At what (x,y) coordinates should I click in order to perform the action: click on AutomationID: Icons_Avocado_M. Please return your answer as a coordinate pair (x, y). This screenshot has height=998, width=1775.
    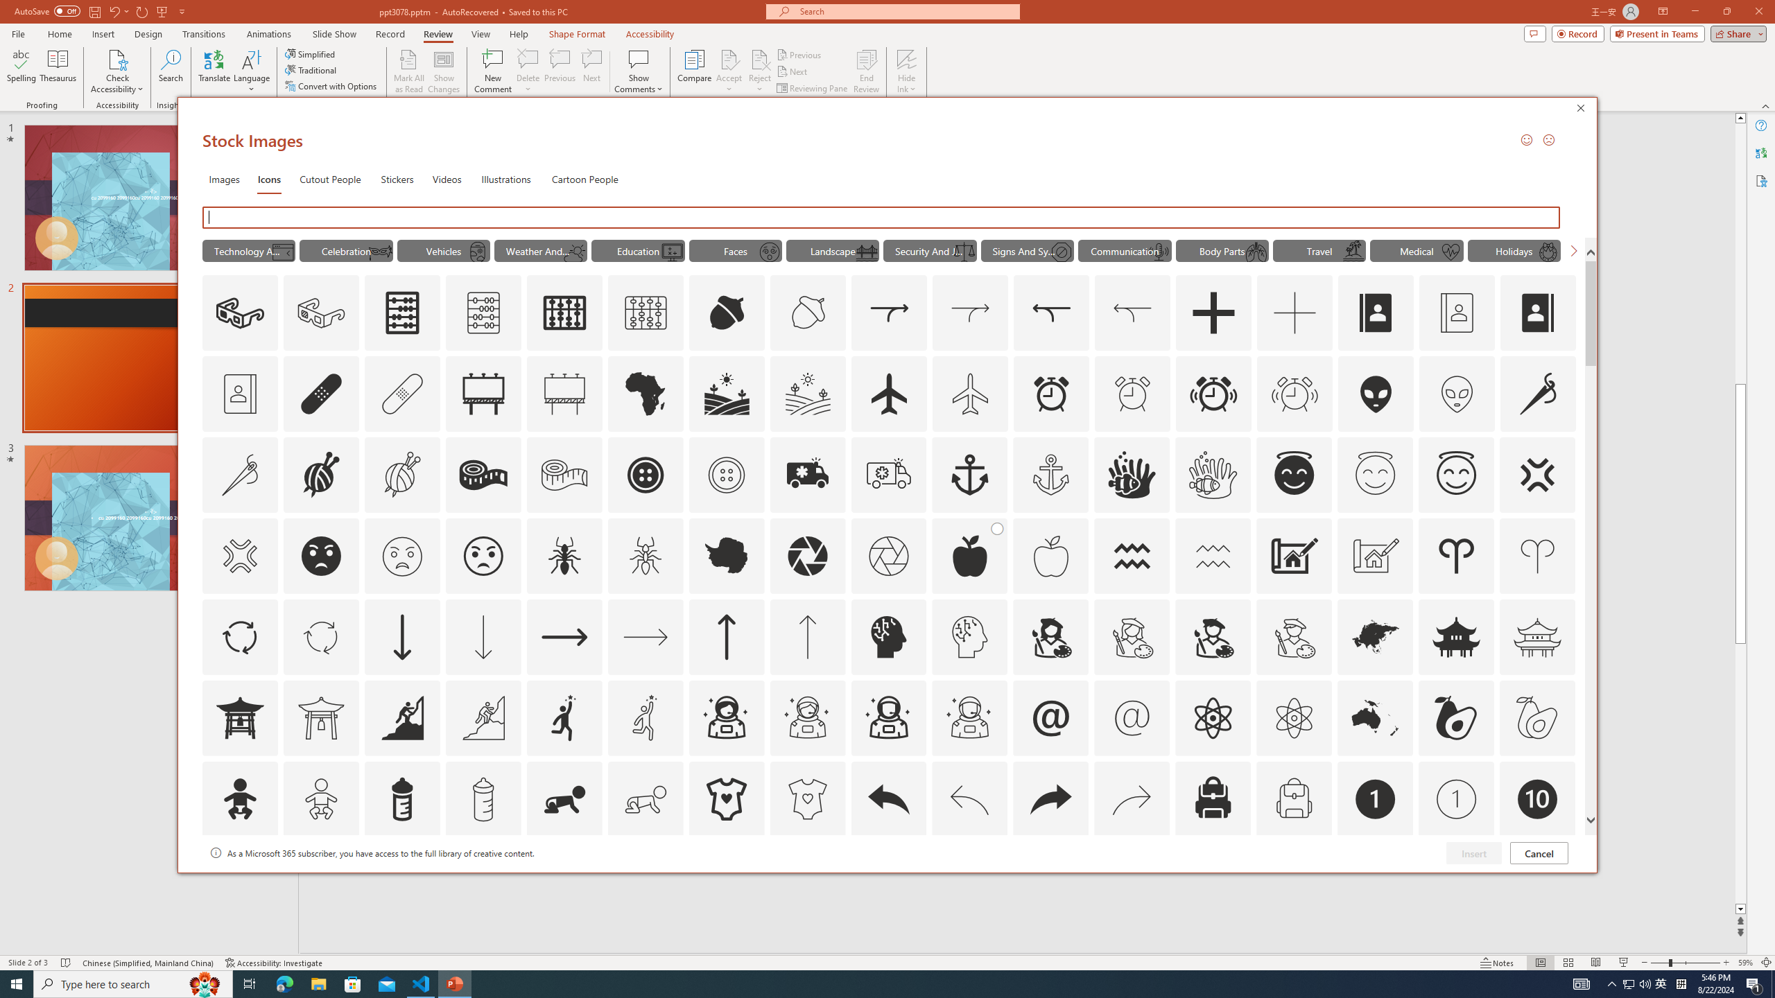
    Looking at the image, I should click on (1536, 717).